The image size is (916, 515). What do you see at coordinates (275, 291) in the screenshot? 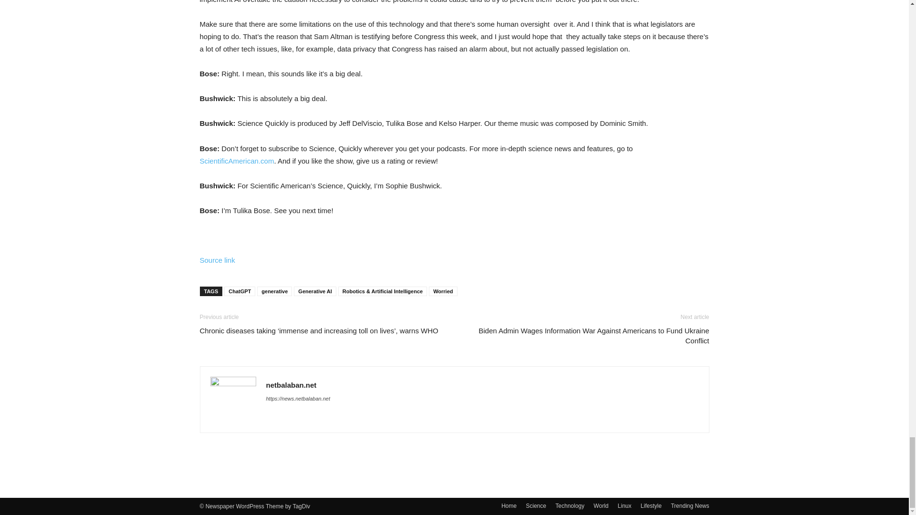
I see `generative` at bounding box center [275, 291].